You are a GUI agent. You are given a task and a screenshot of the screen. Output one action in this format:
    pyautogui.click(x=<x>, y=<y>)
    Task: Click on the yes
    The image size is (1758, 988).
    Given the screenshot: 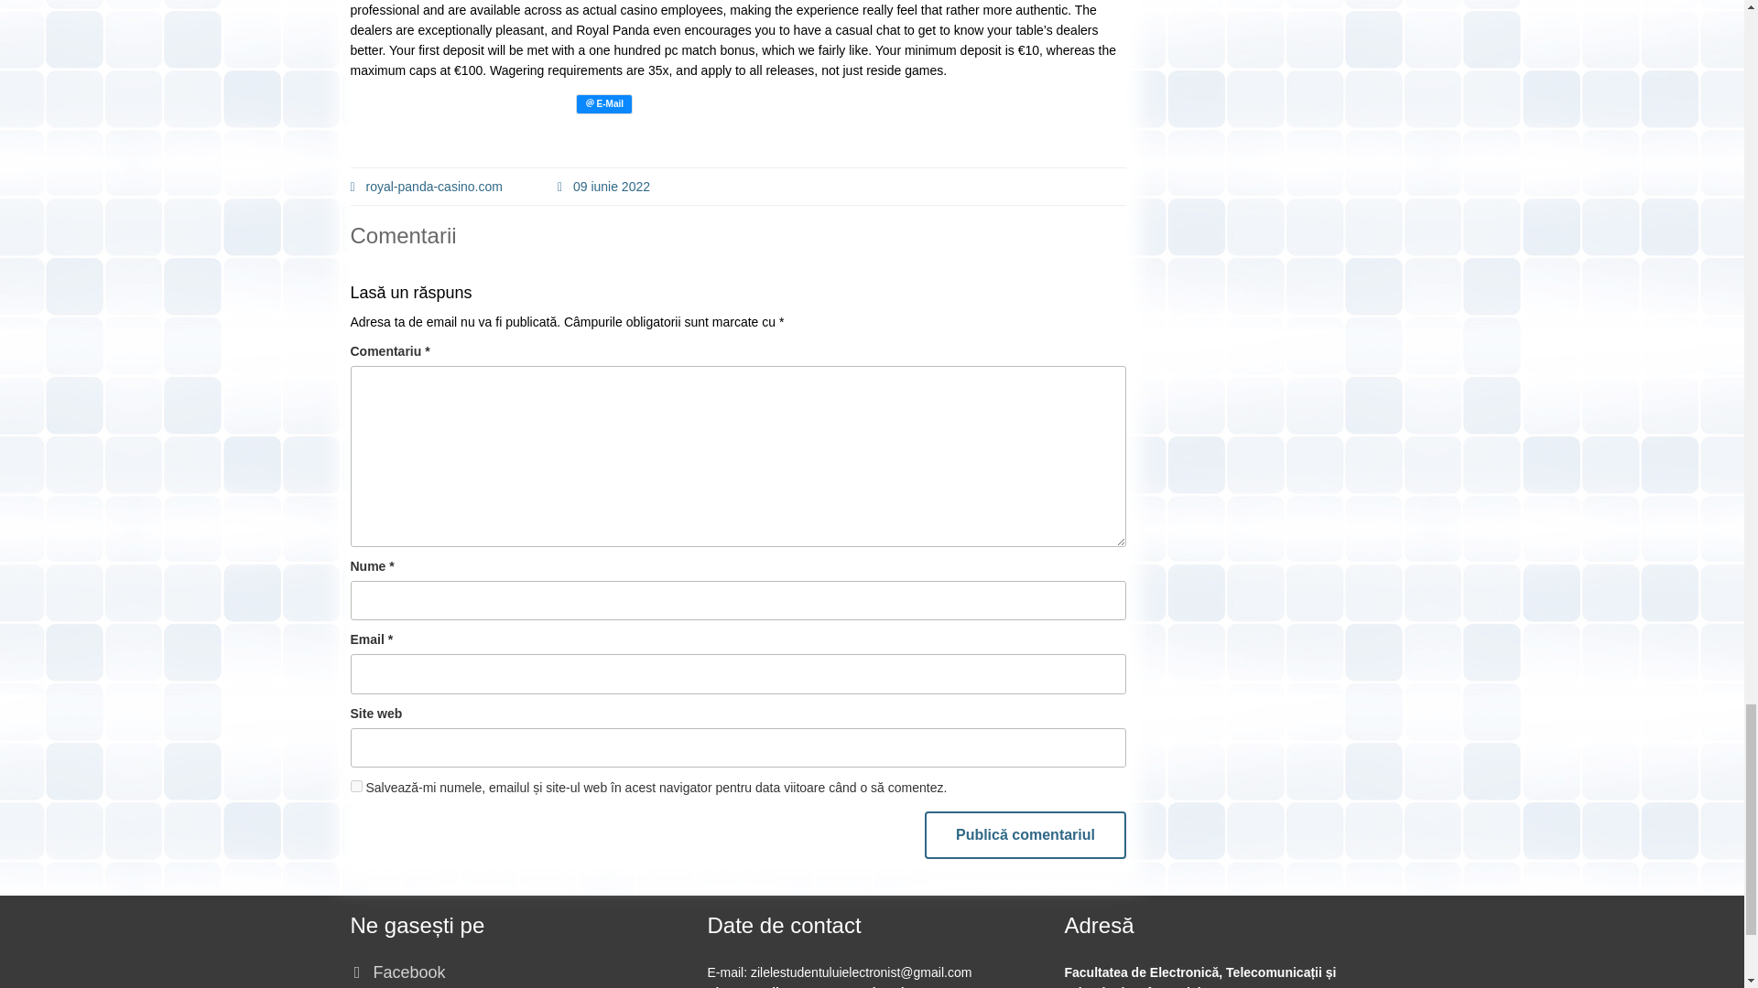 What is the action you would take?
    pyautogui.click(x=355, y=787)
    